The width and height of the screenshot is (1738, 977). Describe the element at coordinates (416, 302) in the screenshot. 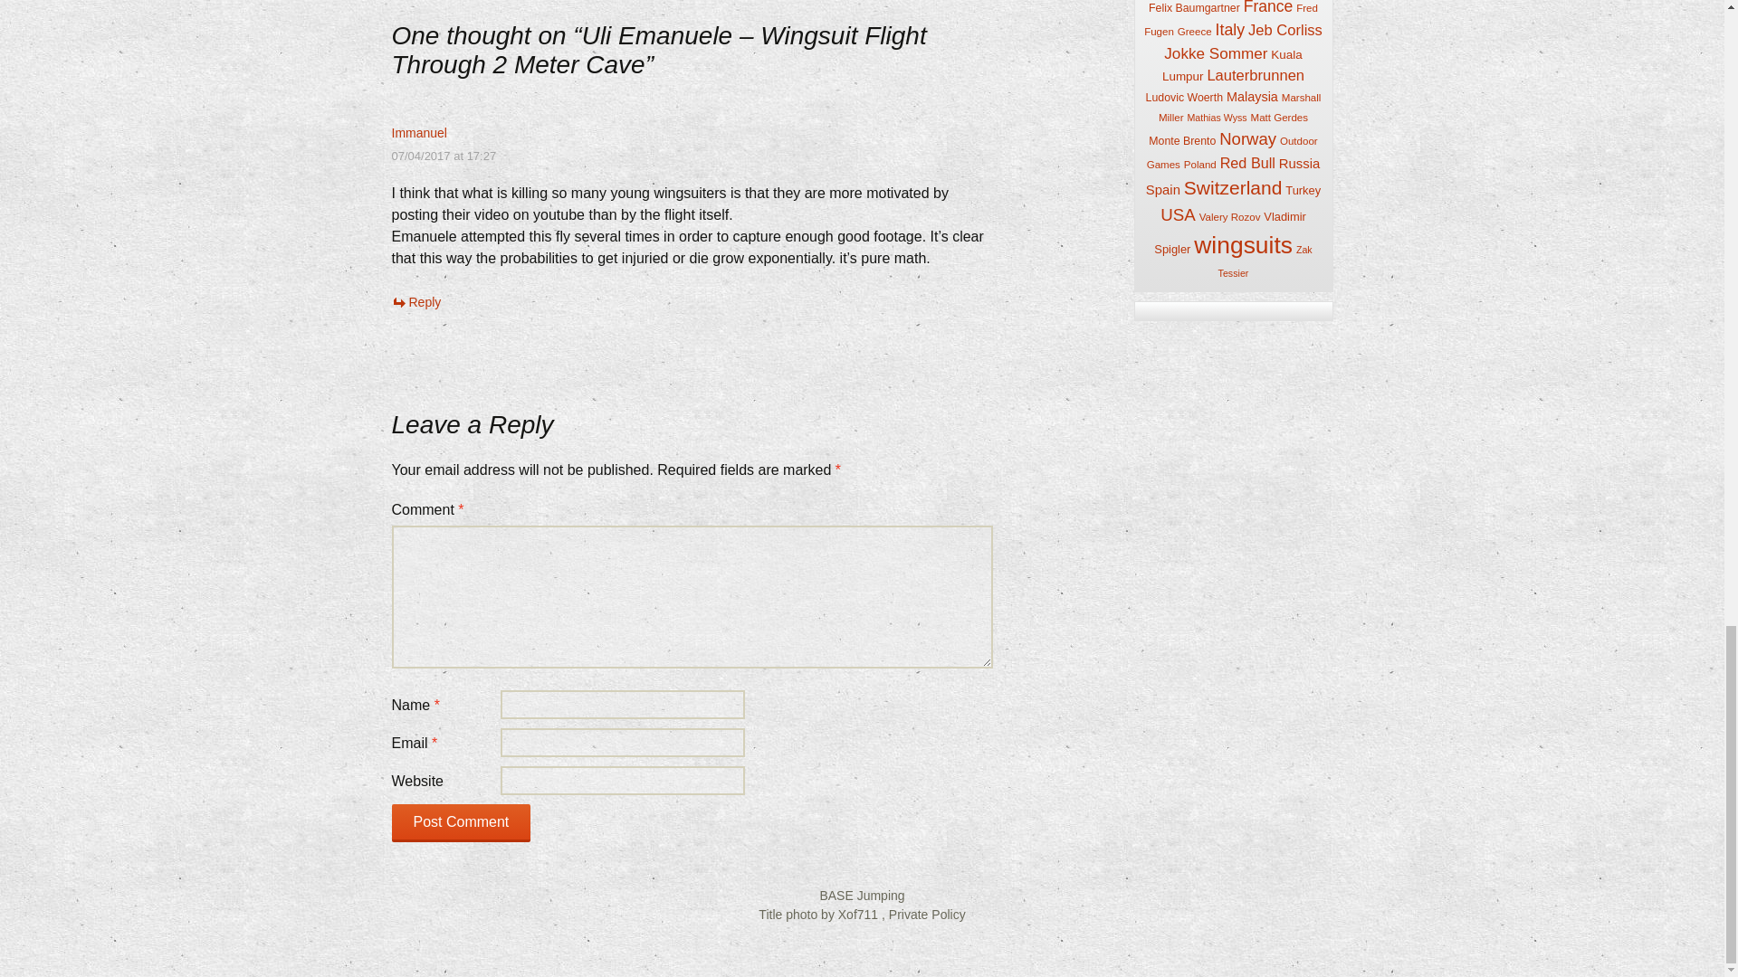

I see `Reply` at that location.